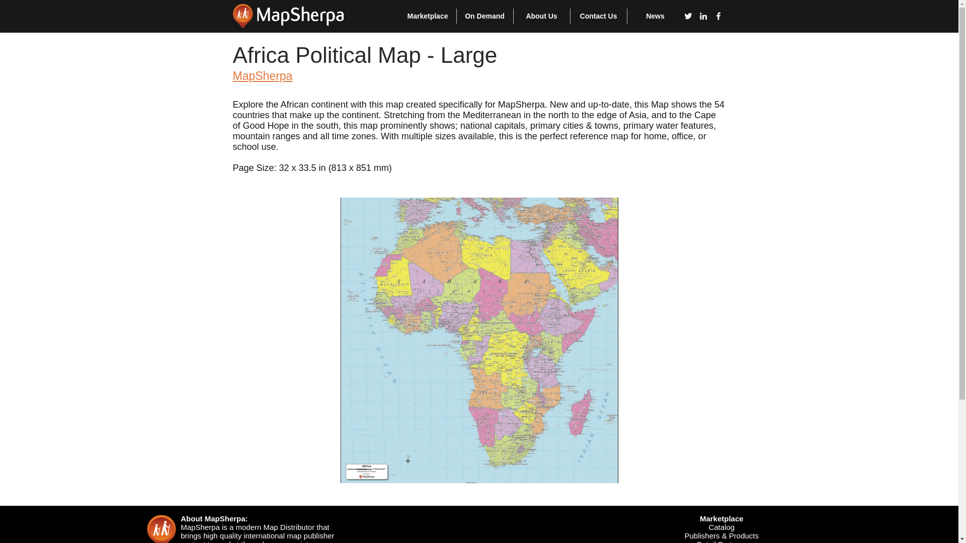  Describe the element at coordinates (599, 16) in the screenshot. I see `Contact Us` at that location.